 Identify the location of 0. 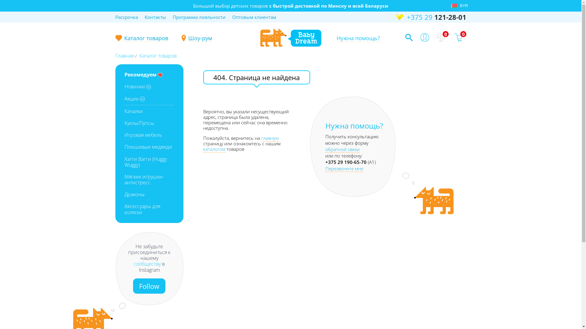
(460, 37).